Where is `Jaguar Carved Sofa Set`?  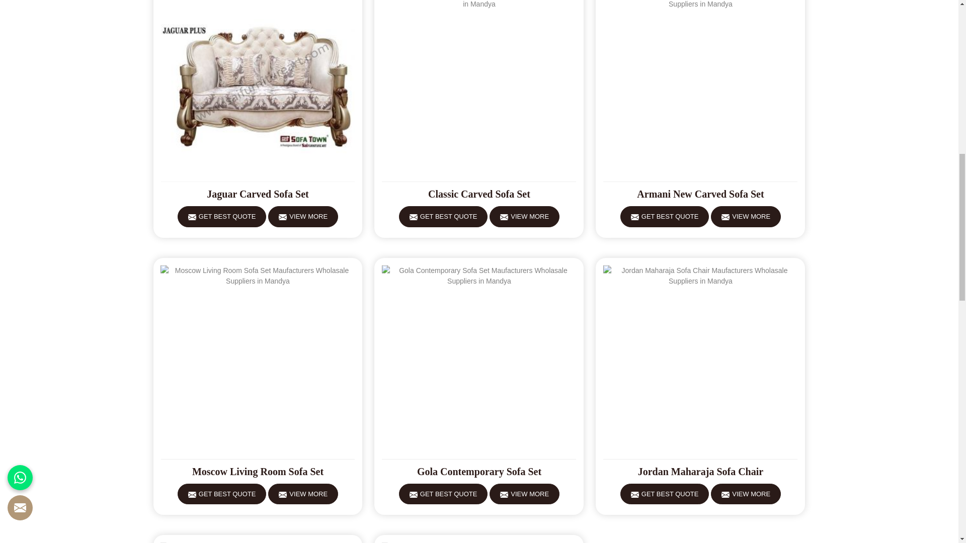 Jaguar Carved Sofa Set is located at coordinates (258, 194).